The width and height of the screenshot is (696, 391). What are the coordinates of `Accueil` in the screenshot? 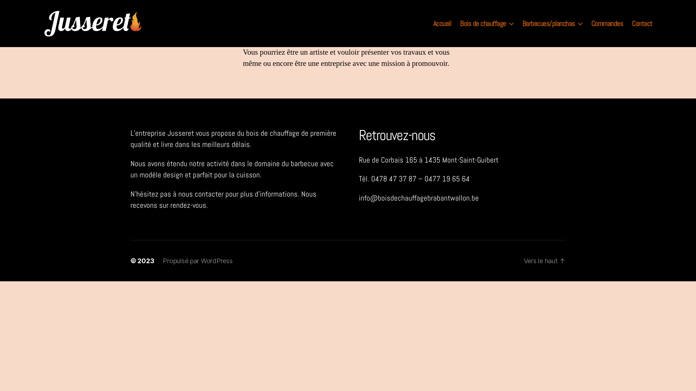 It's located at (442, 24).